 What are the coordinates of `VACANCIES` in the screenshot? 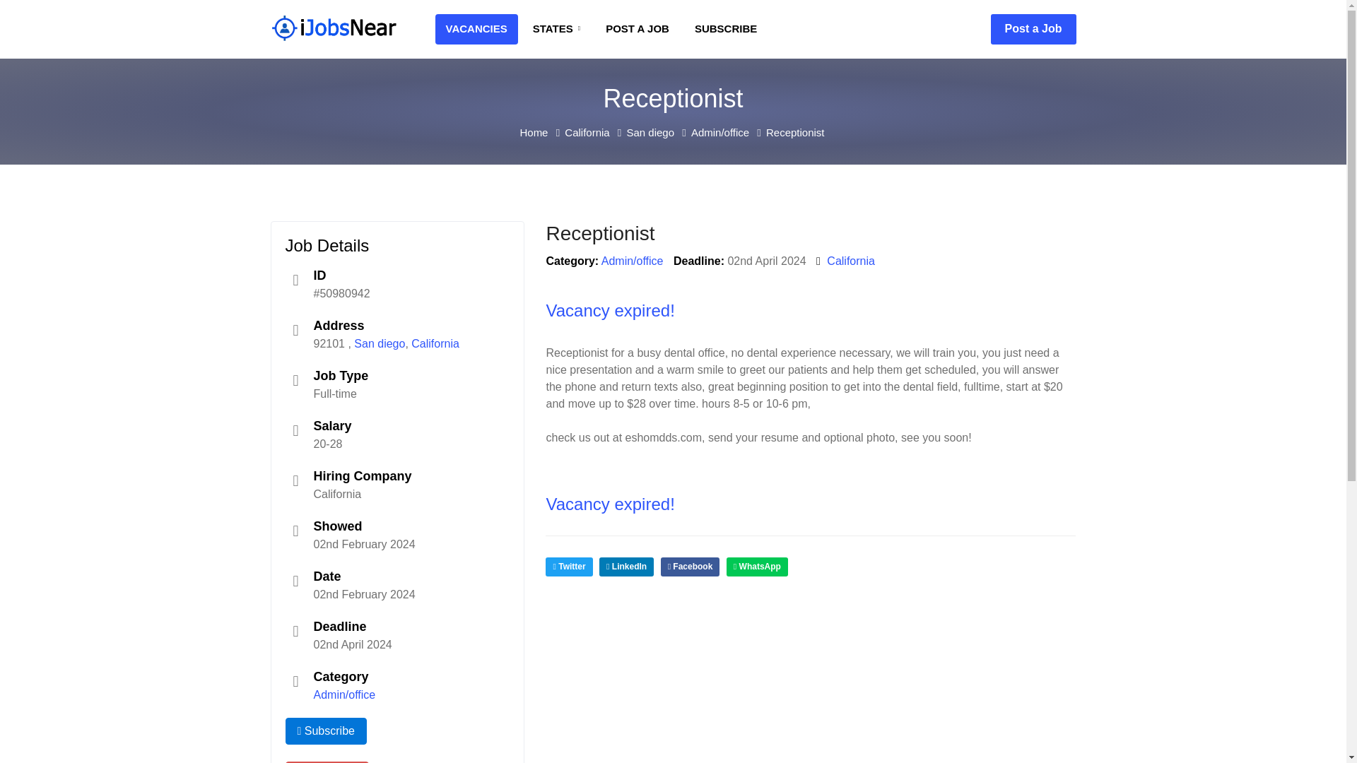 It's located at (476, 29).